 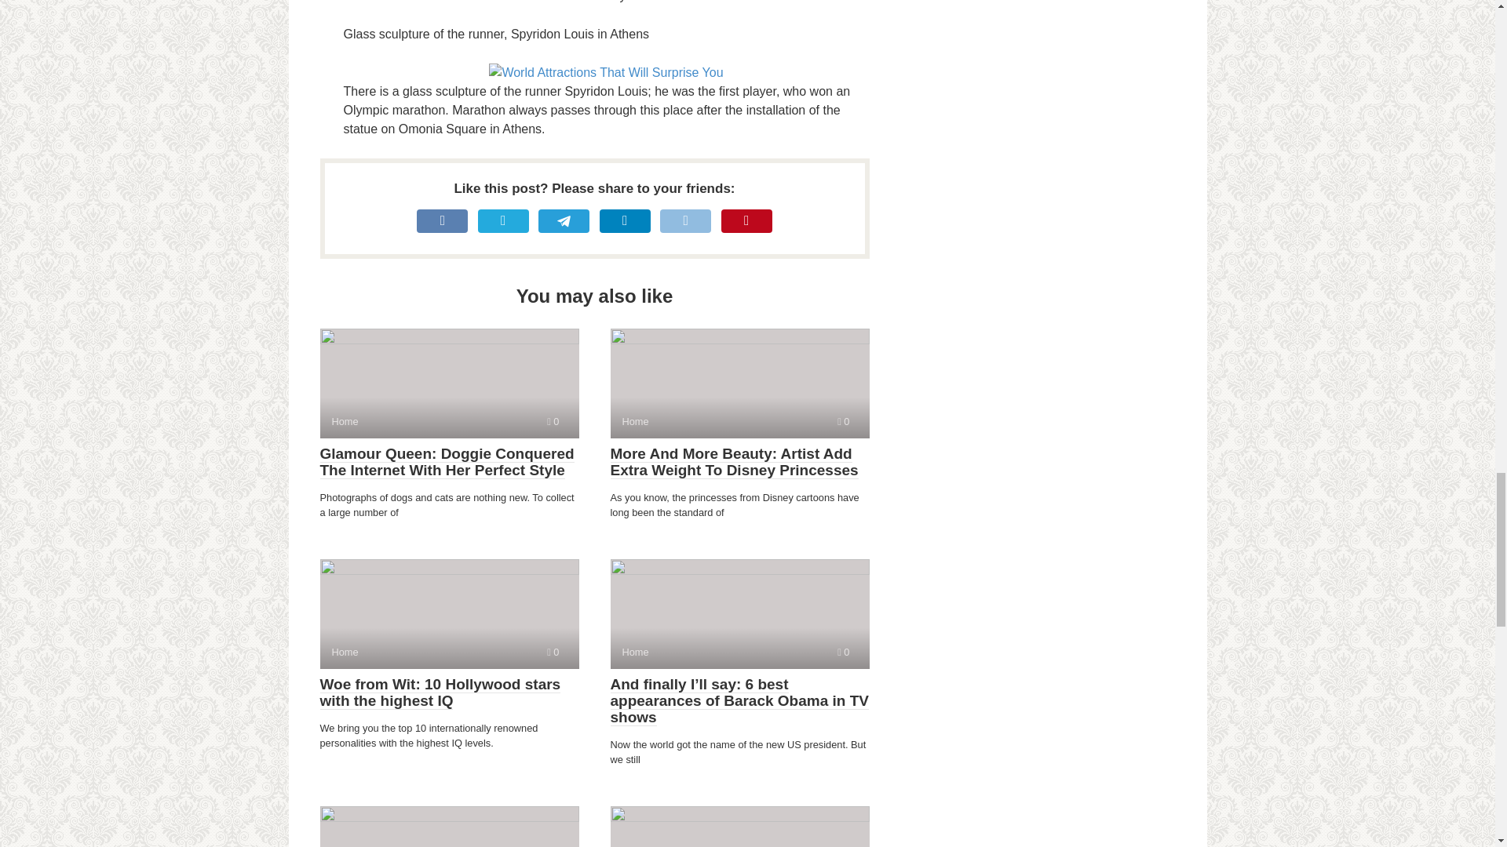 I want to click on Woe from Wit: 10 Hollywood stars with the highest IQ, so click(x=843, y=653).